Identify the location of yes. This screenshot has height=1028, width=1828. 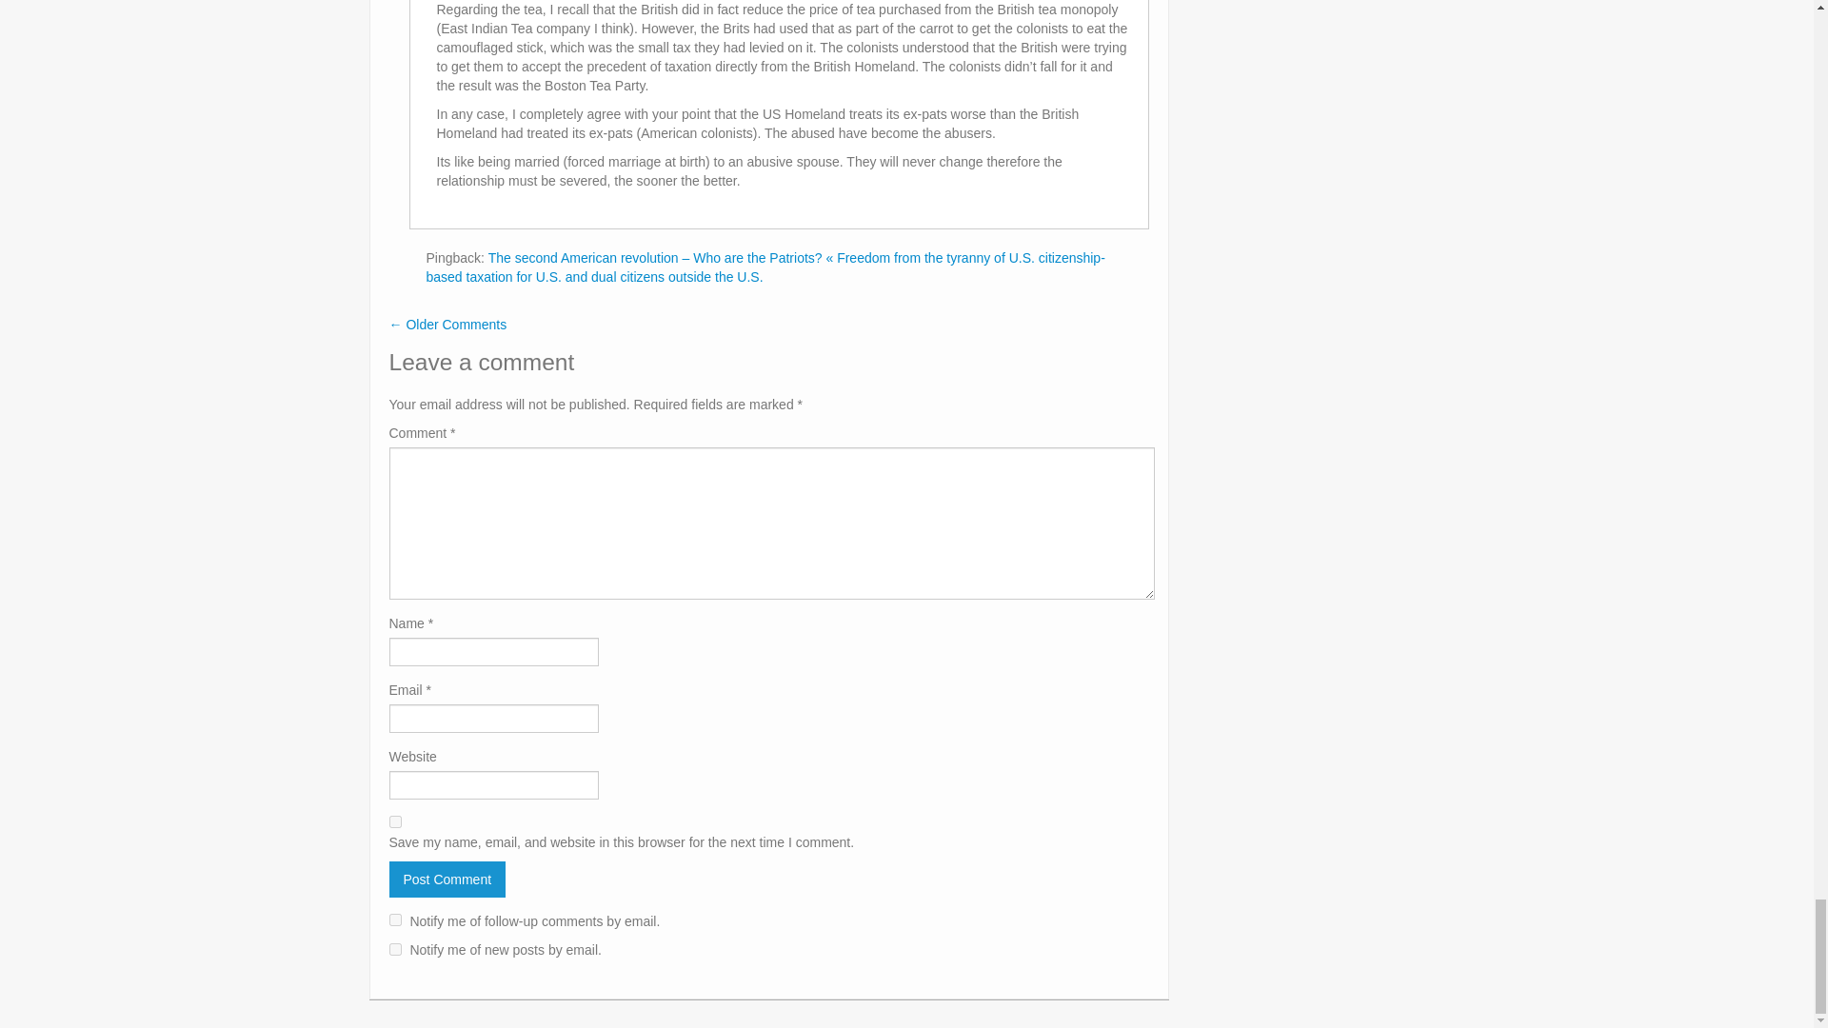
(394, 822).